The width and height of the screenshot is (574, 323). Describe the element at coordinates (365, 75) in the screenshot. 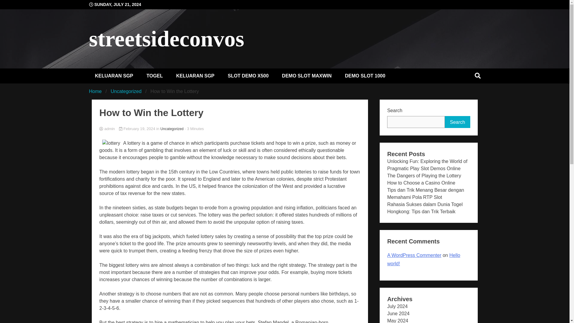

I see `DEMO SLOT 1000` at that location.